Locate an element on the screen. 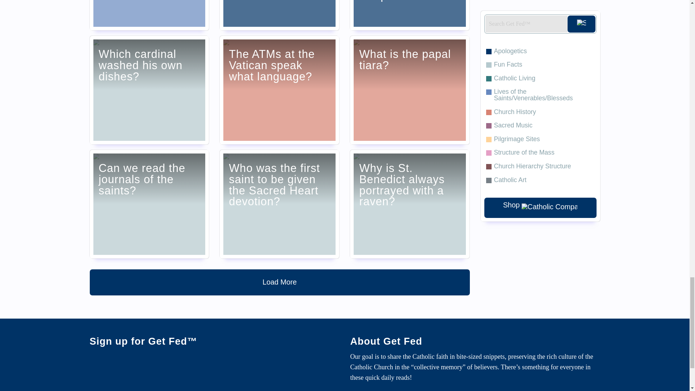 The width and height of the screenshot is (695, 391). Where in the Old Testament do we find St. Mary Magdalene? is located at coordinates (149, 15).